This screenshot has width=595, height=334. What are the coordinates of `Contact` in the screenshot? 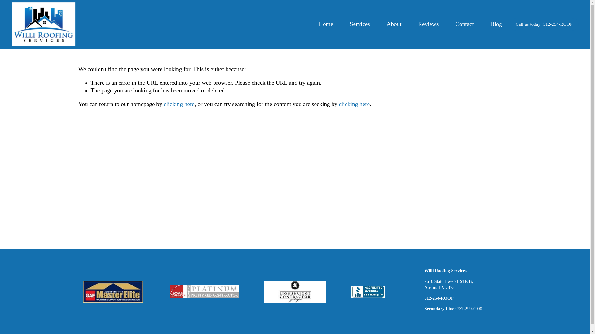 It's located at (464, 24).